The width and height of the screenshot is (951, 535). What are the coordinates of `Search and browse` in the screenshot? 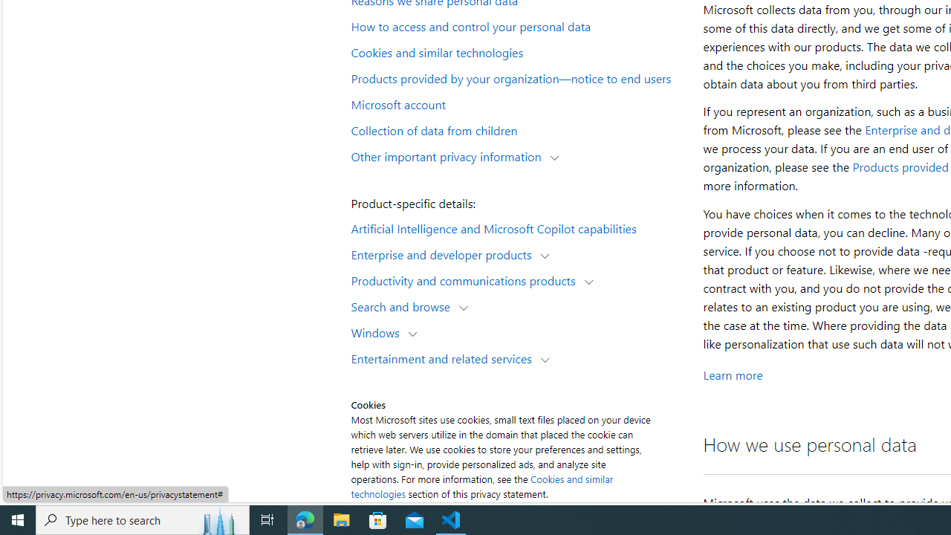 It's located at (404, 306).